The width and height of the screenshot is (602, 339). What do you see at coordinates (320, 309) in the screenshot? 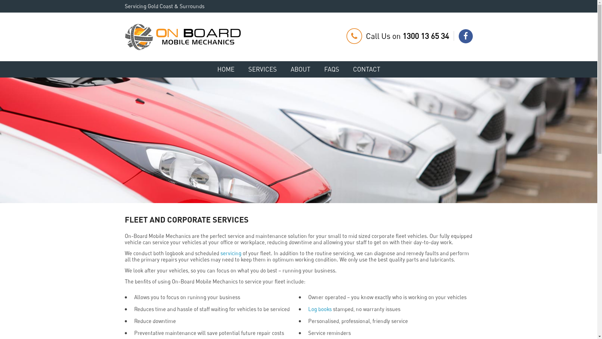
I see `Log books` at bounding box center [320, 309].